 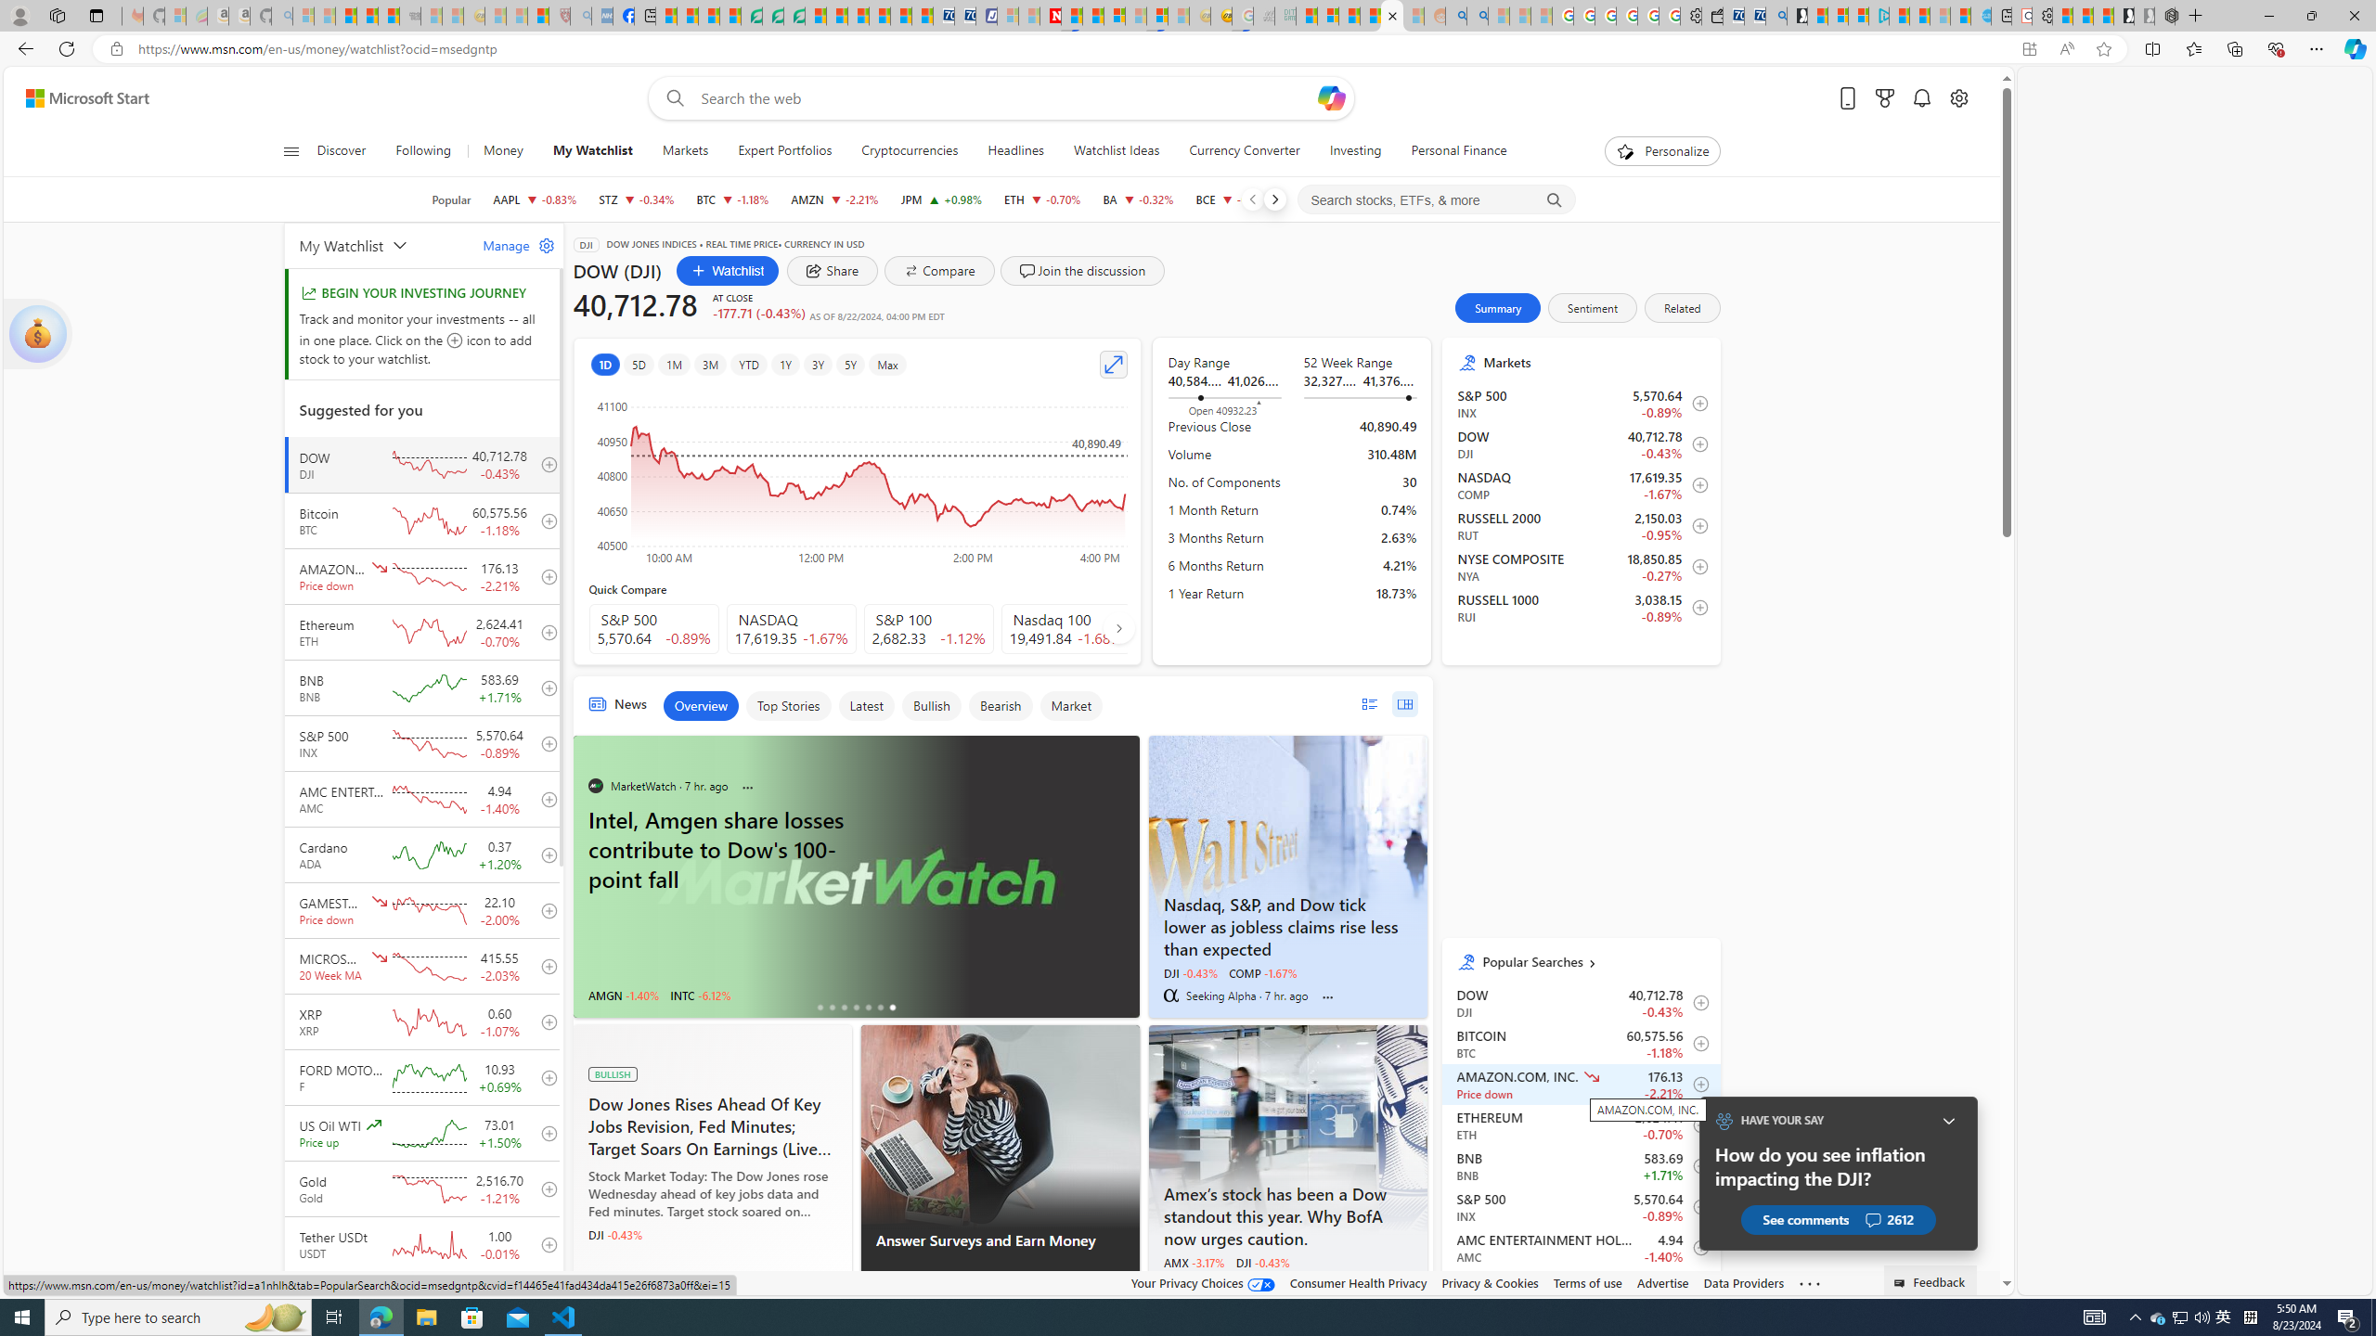 What do you see at coordinates (1808, 1282) in the screenshot?
I see `Class: oneFooter_seeMore-DS-EntryPoint1-1` at bounding box center [1808, 1282].